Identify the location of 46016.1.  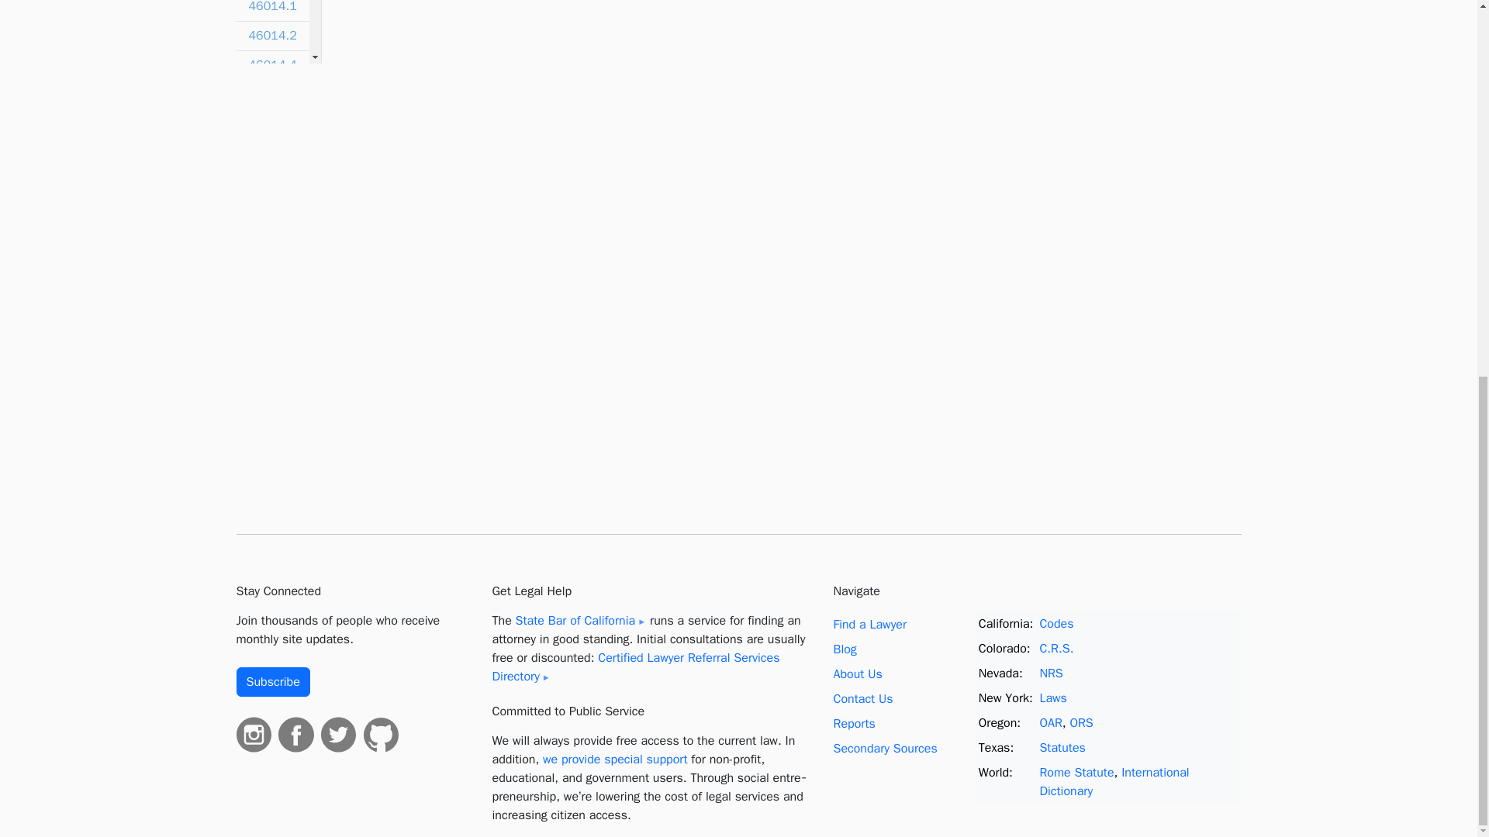
(271, 153).